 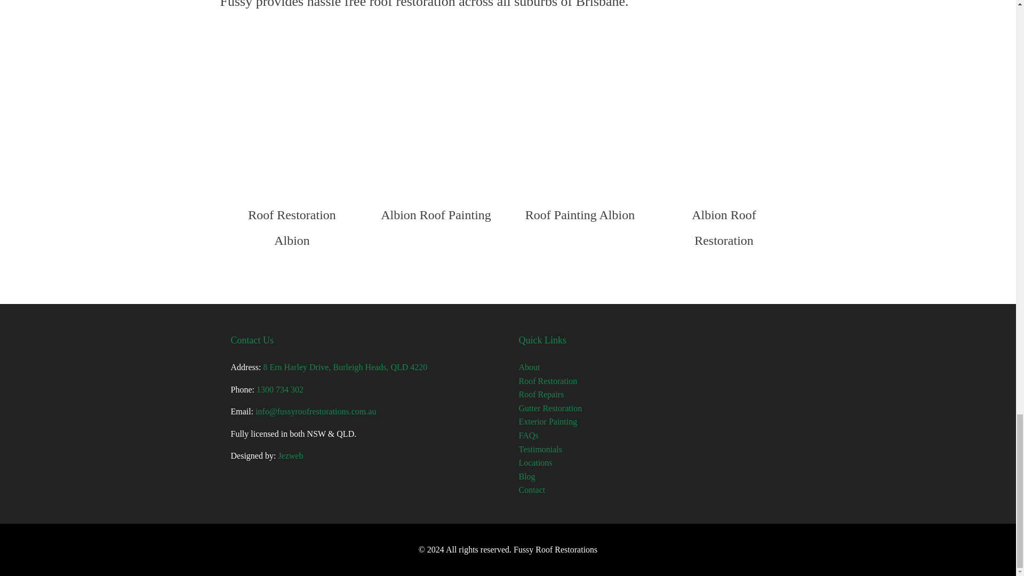 I want to click on Locations, so click(x=534, y=462).